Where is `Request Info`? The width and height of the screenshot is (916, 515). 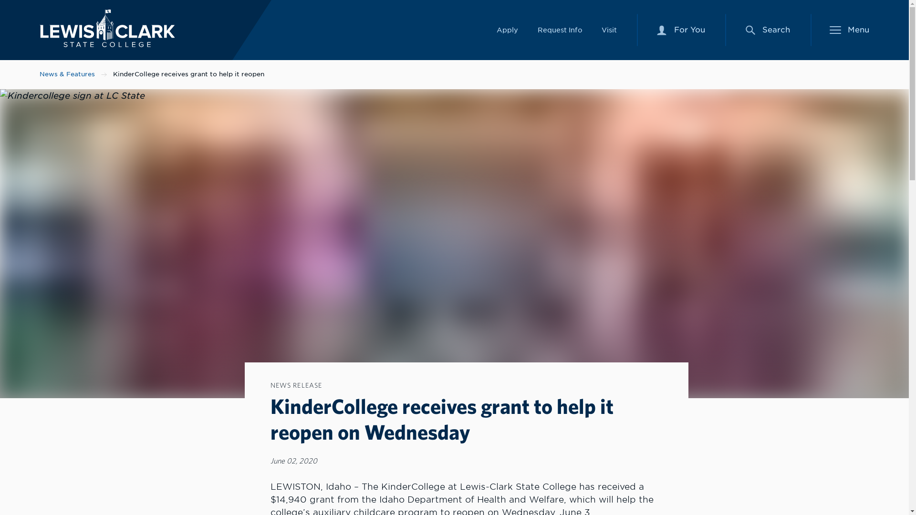 Request Info is located at coordinates (609, 30).